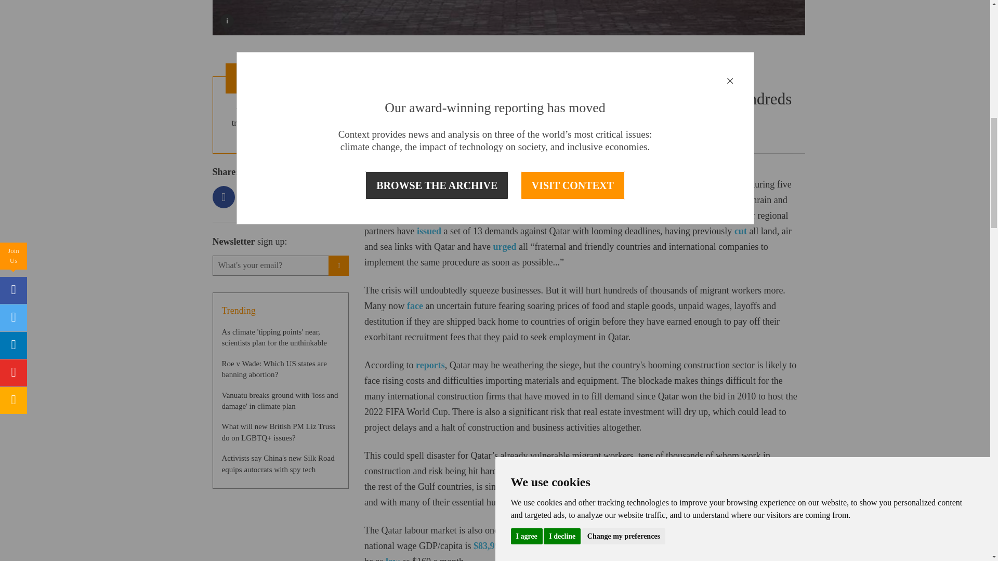 The height and width of the screenshot is (561, 998). I want to click on Vanuatu breaks ground with 'loss and damage' in climate plan, so click(280, 400).